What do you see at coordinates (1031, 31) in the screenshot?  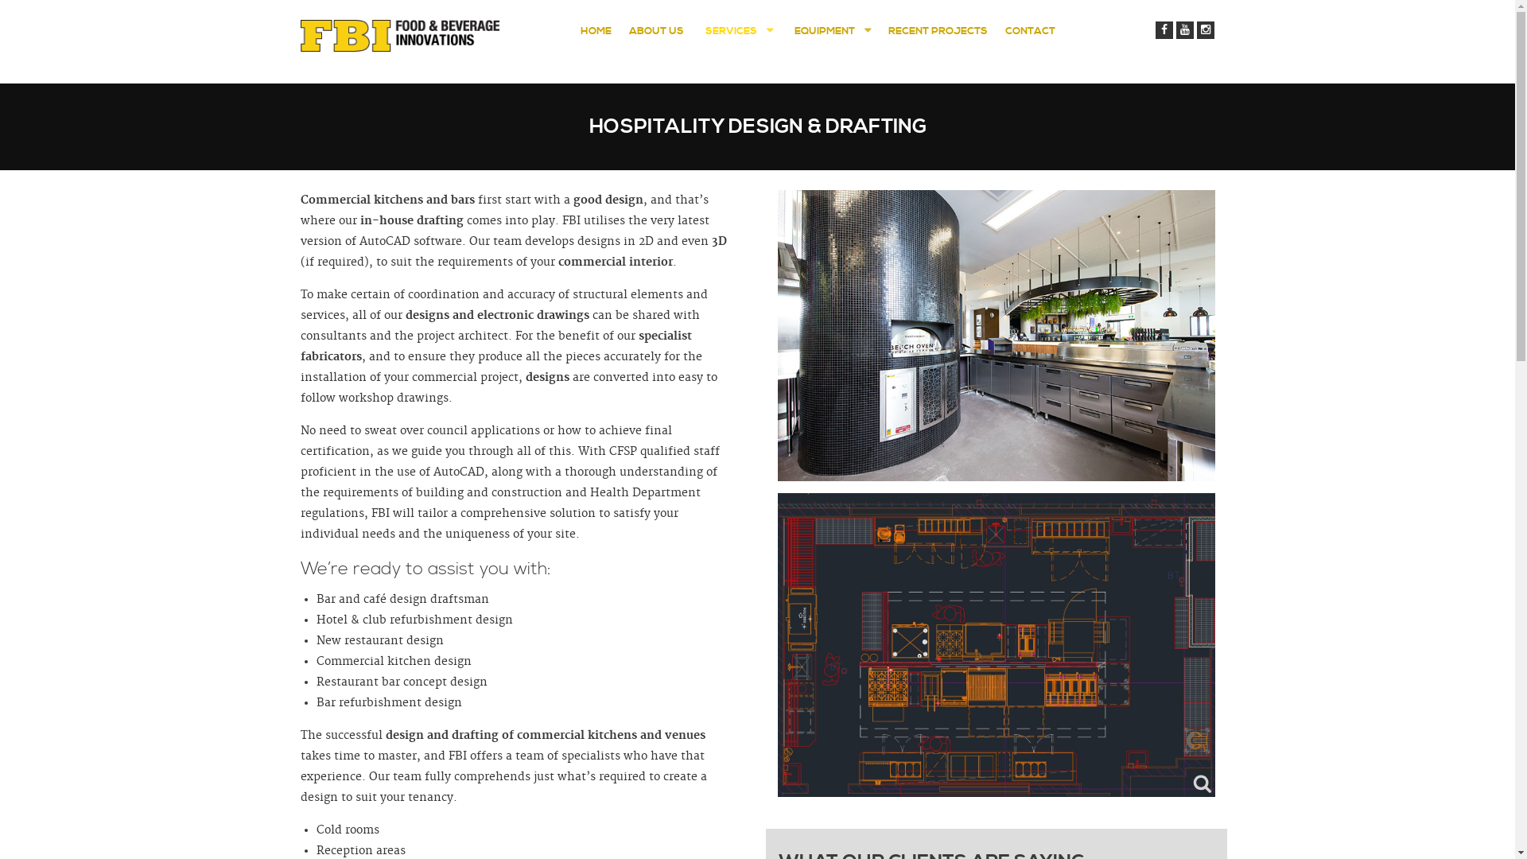 I see `CONTACT` at bounding box center [1031, 31].